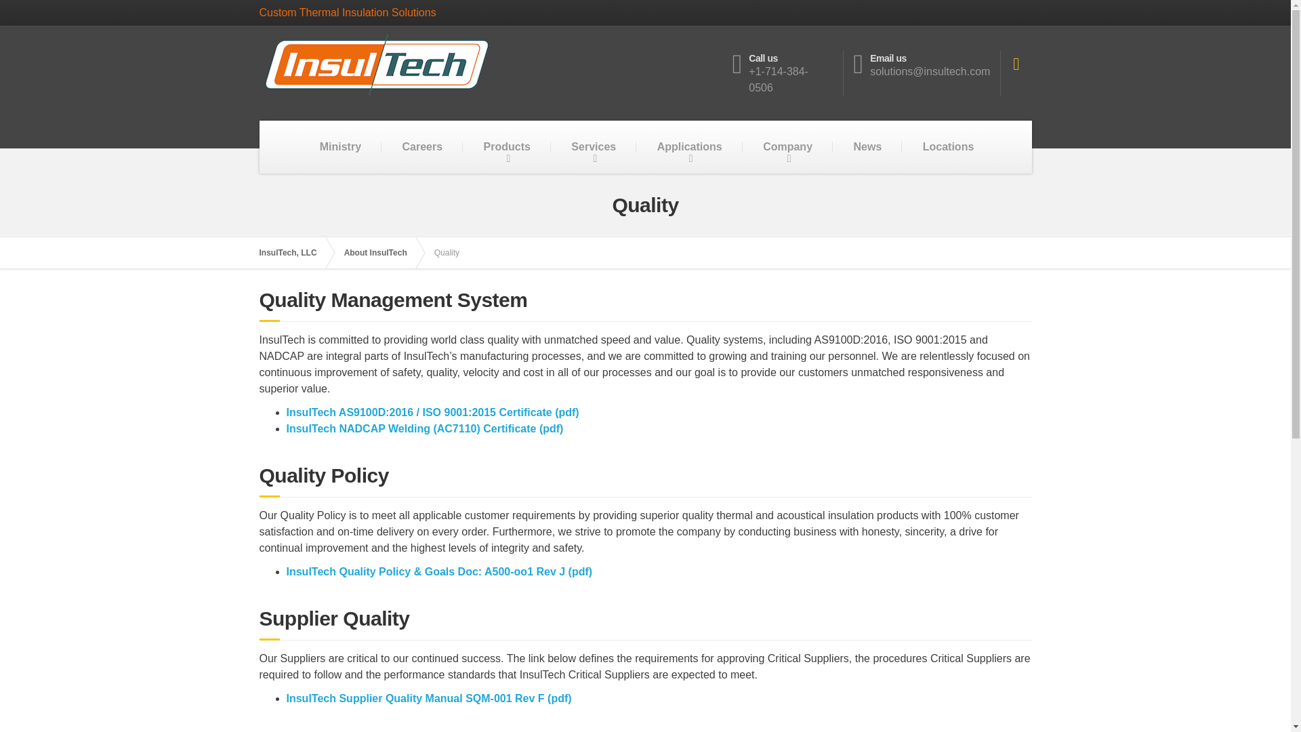 Image resolution: width=1301 pixels, height=732 pixels. What do you see at coordinates (867, 146) in the screenshot?
I see `News` at bounding box center [867, 146].